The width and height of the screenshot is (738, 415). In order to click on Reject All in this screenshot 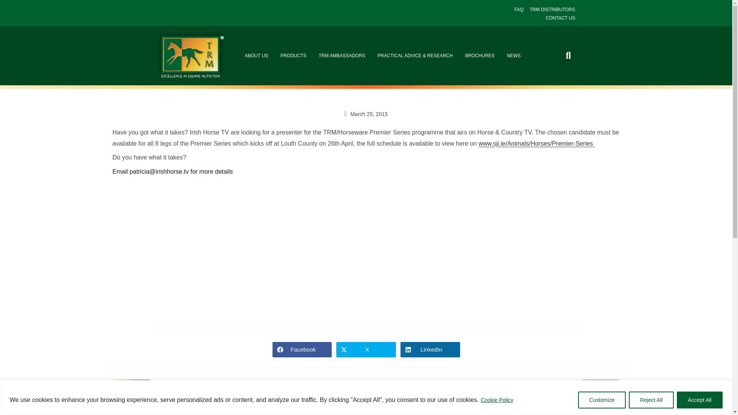, I will do `click(651, 400)`.